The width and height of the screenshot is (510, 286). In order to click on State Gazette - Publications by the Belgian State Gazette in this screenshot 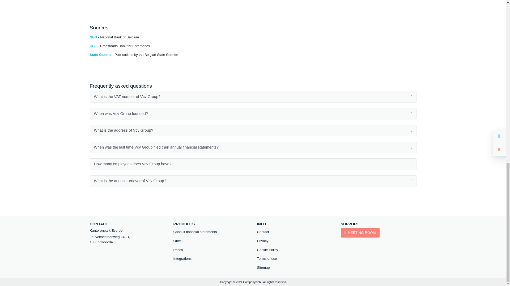, I will do `click(134, 55)`.